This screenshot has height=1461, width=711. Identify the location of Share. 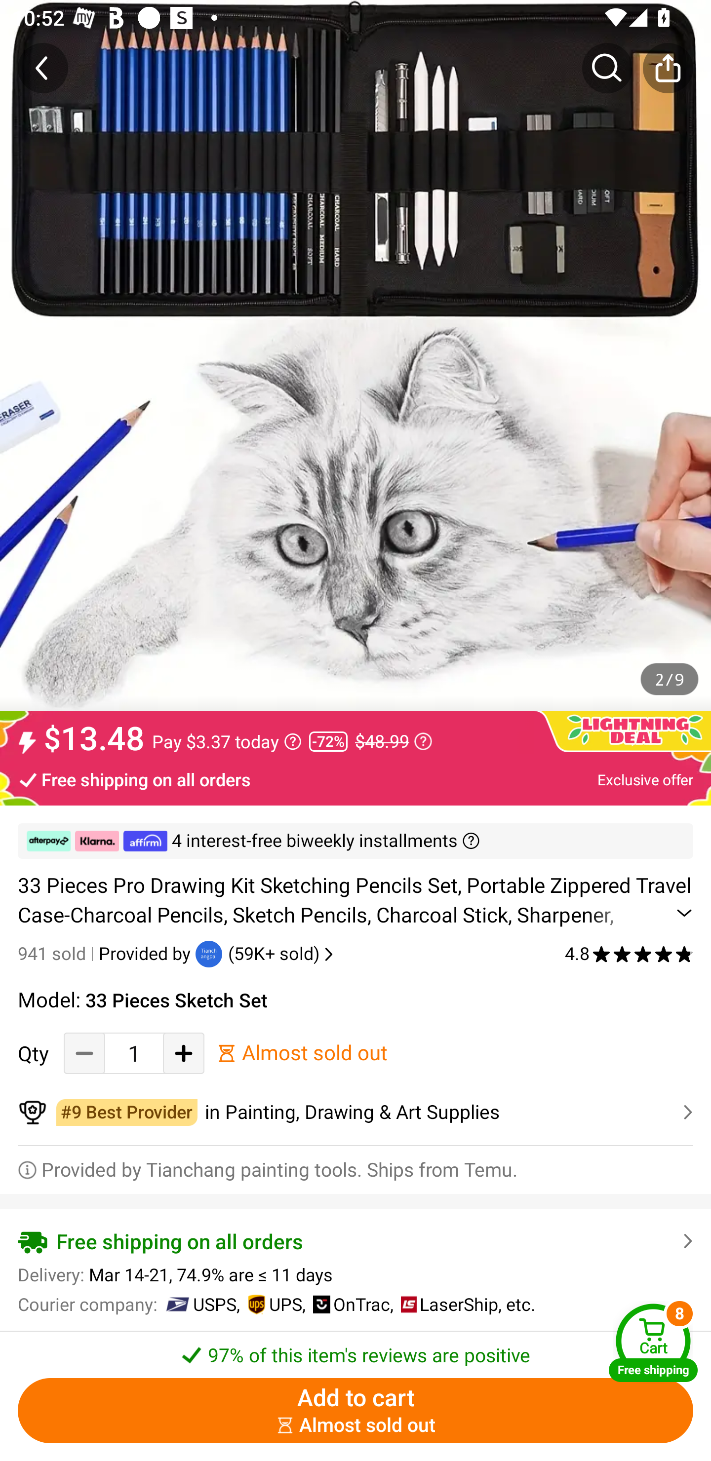
(668, 68).